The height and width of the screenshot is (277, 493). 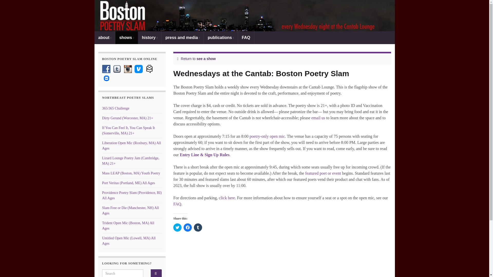 What do you see at coordinates (150, 37) in the screenshot?
I see `history` at bounding box center [150, 37].